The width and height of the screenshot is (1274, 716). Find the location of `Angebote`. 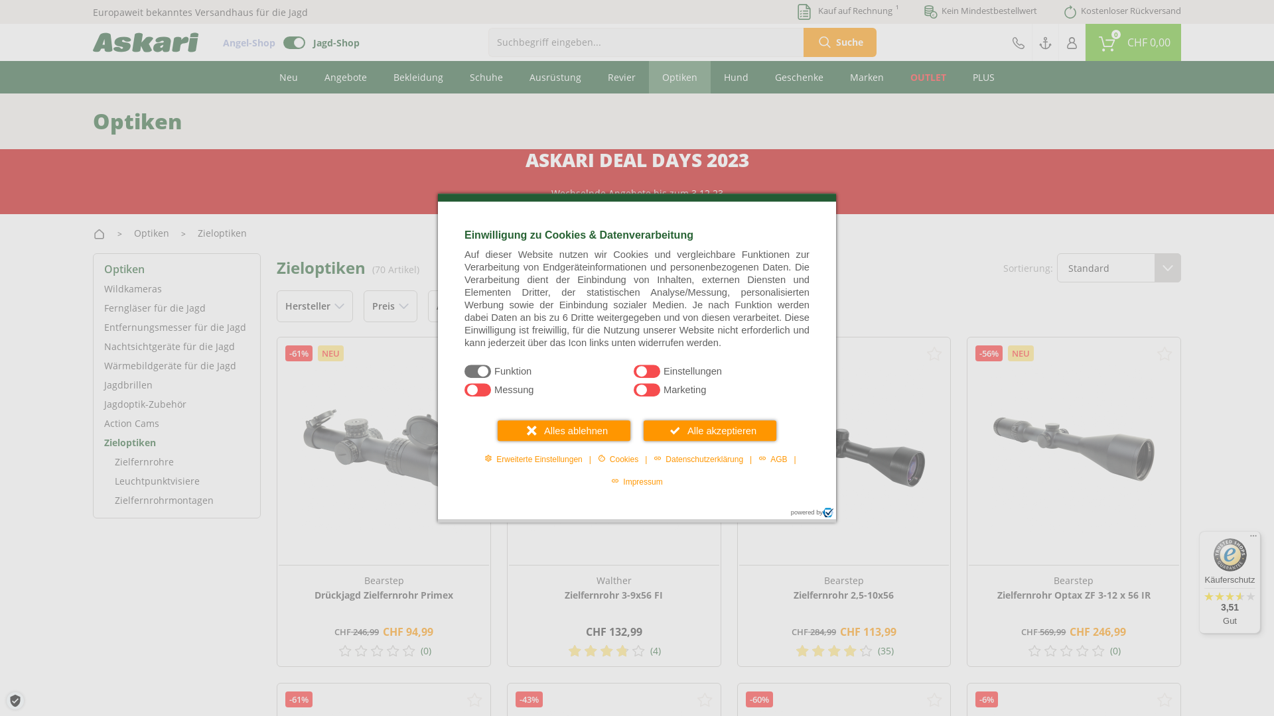

Angebote is located at coordinates (346, 77).